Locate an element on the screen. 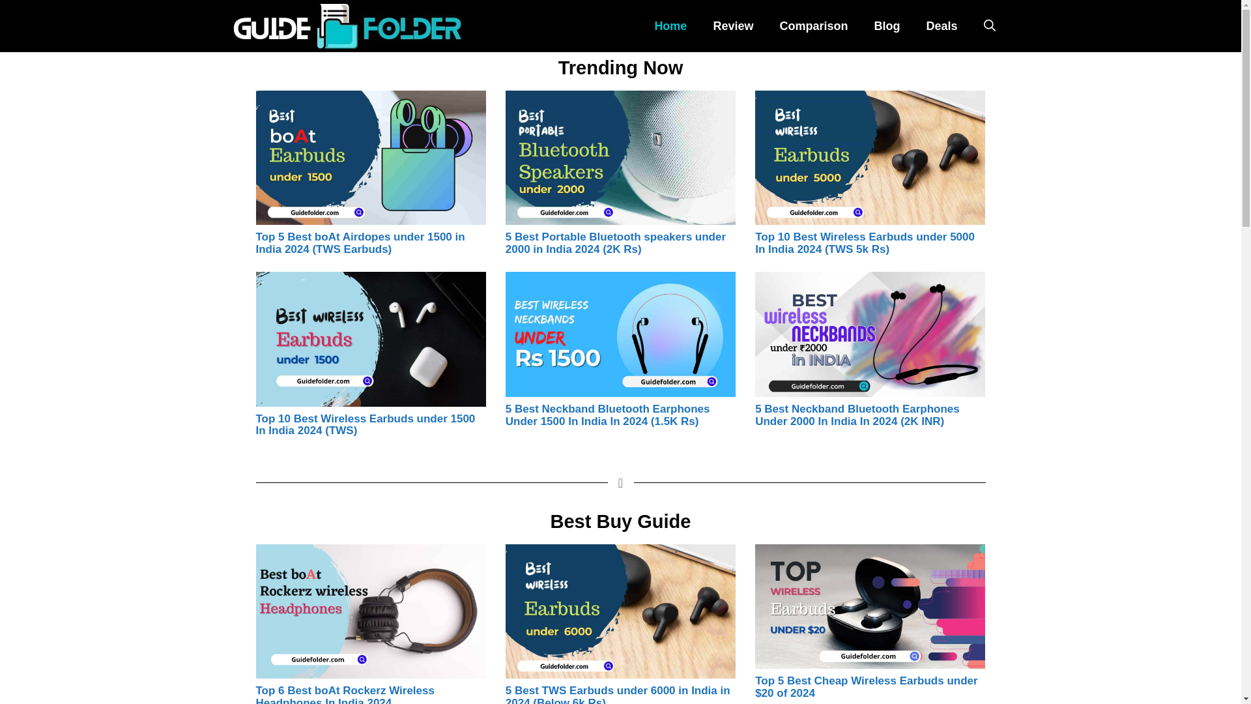  Comparison is located at coordinates (813, 26).